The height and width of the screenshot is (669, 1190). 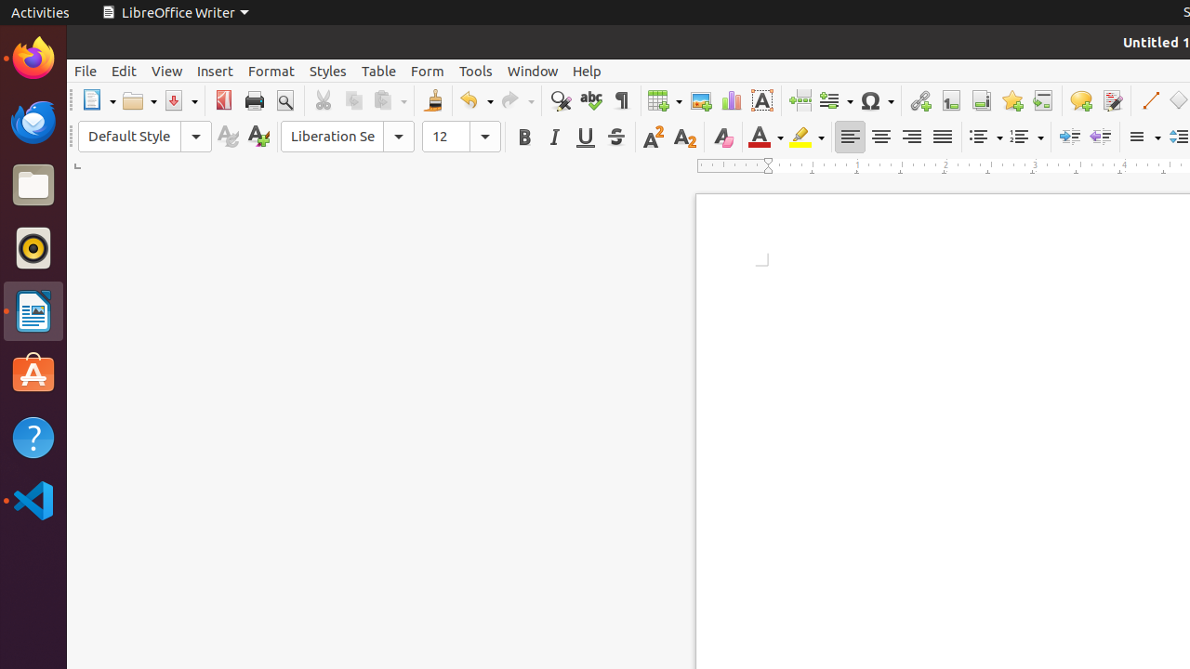 I want to click on Bold, so click(x=524, y=138).